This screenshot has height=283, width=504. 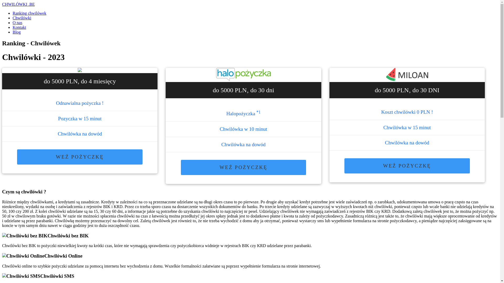 What do you see at coordinates (17, 23) in the screenshot?
I see `O nas` at bounding box center [17, 23].